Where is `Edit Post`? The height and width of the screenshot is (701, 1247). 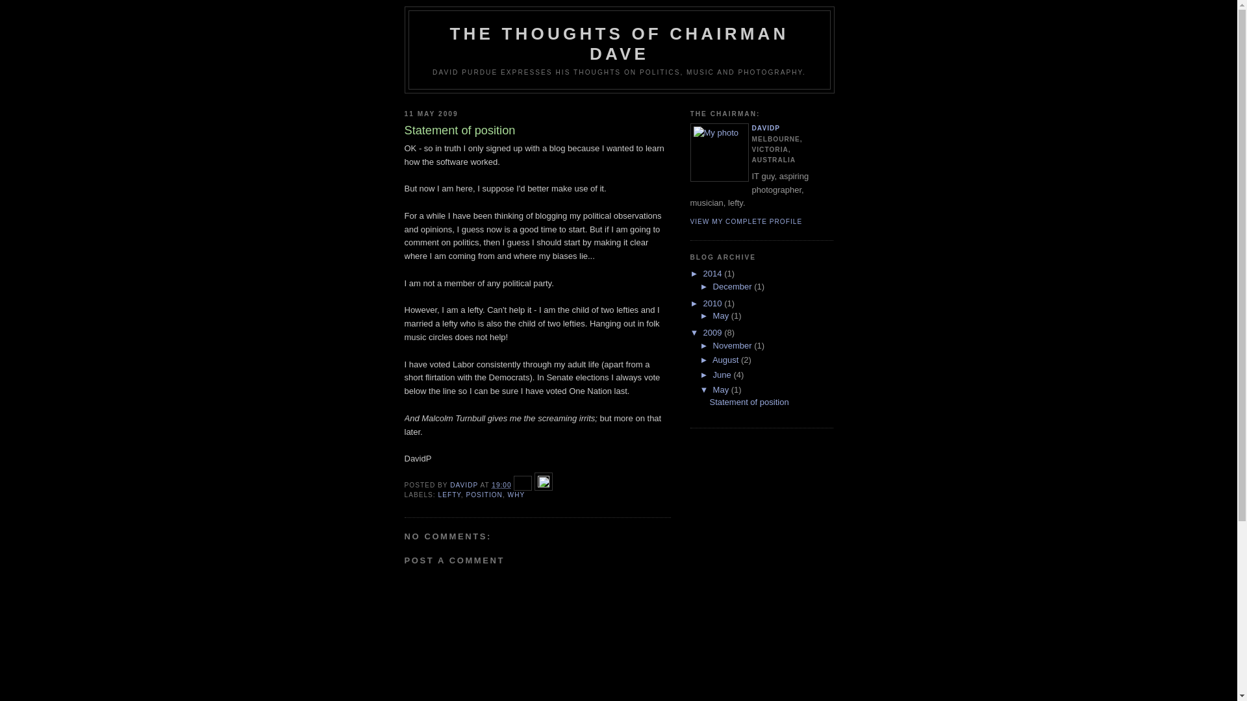
Edit Post is located at coordinates (544, 486).